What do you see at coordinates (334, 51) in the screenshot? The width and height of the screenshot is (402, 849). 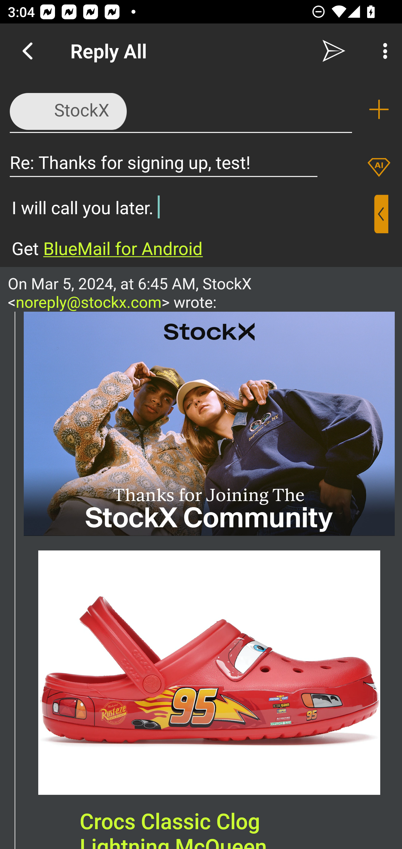 I see `Send` at bounding box center [334, 51].